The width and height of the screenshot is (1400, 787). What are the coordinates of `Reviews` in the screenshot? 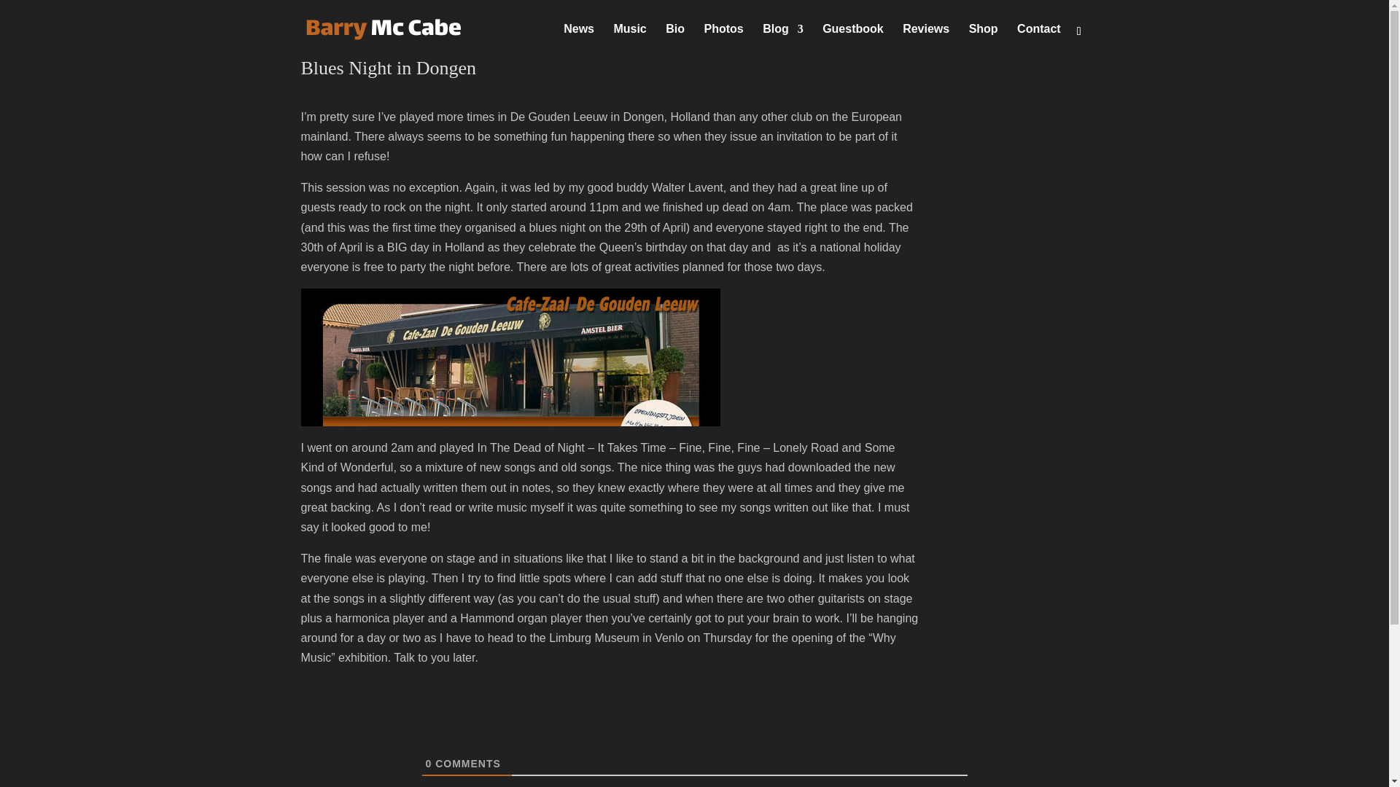 It's located at (926, 41).